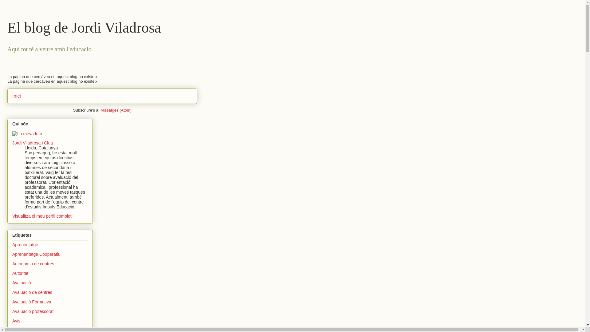  I want to click on Autonomia de centres, so click(33, 264).